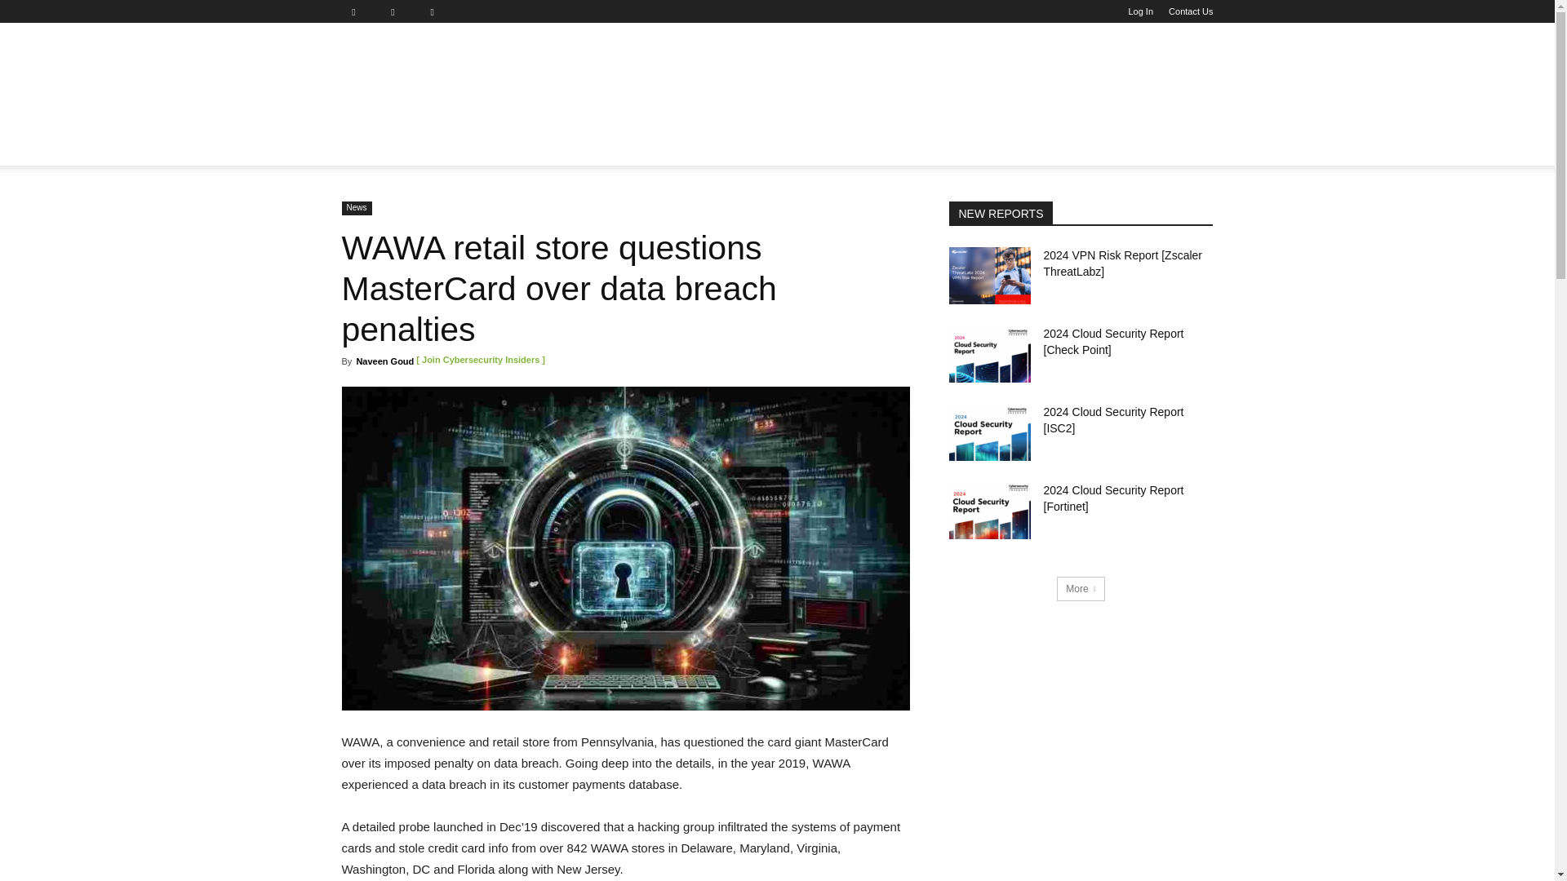  What do you see at coordinates (369, 146) in the screenshot?
I see `News` at bounding box center [369, 146].